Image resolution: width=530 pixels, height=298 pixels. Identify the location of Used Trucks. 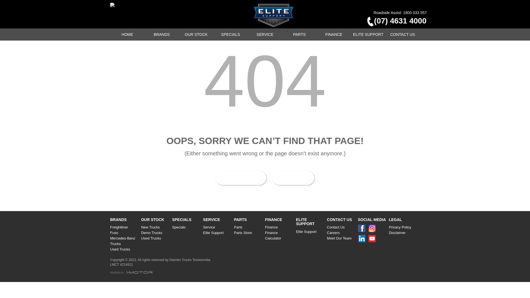
(155, 238).